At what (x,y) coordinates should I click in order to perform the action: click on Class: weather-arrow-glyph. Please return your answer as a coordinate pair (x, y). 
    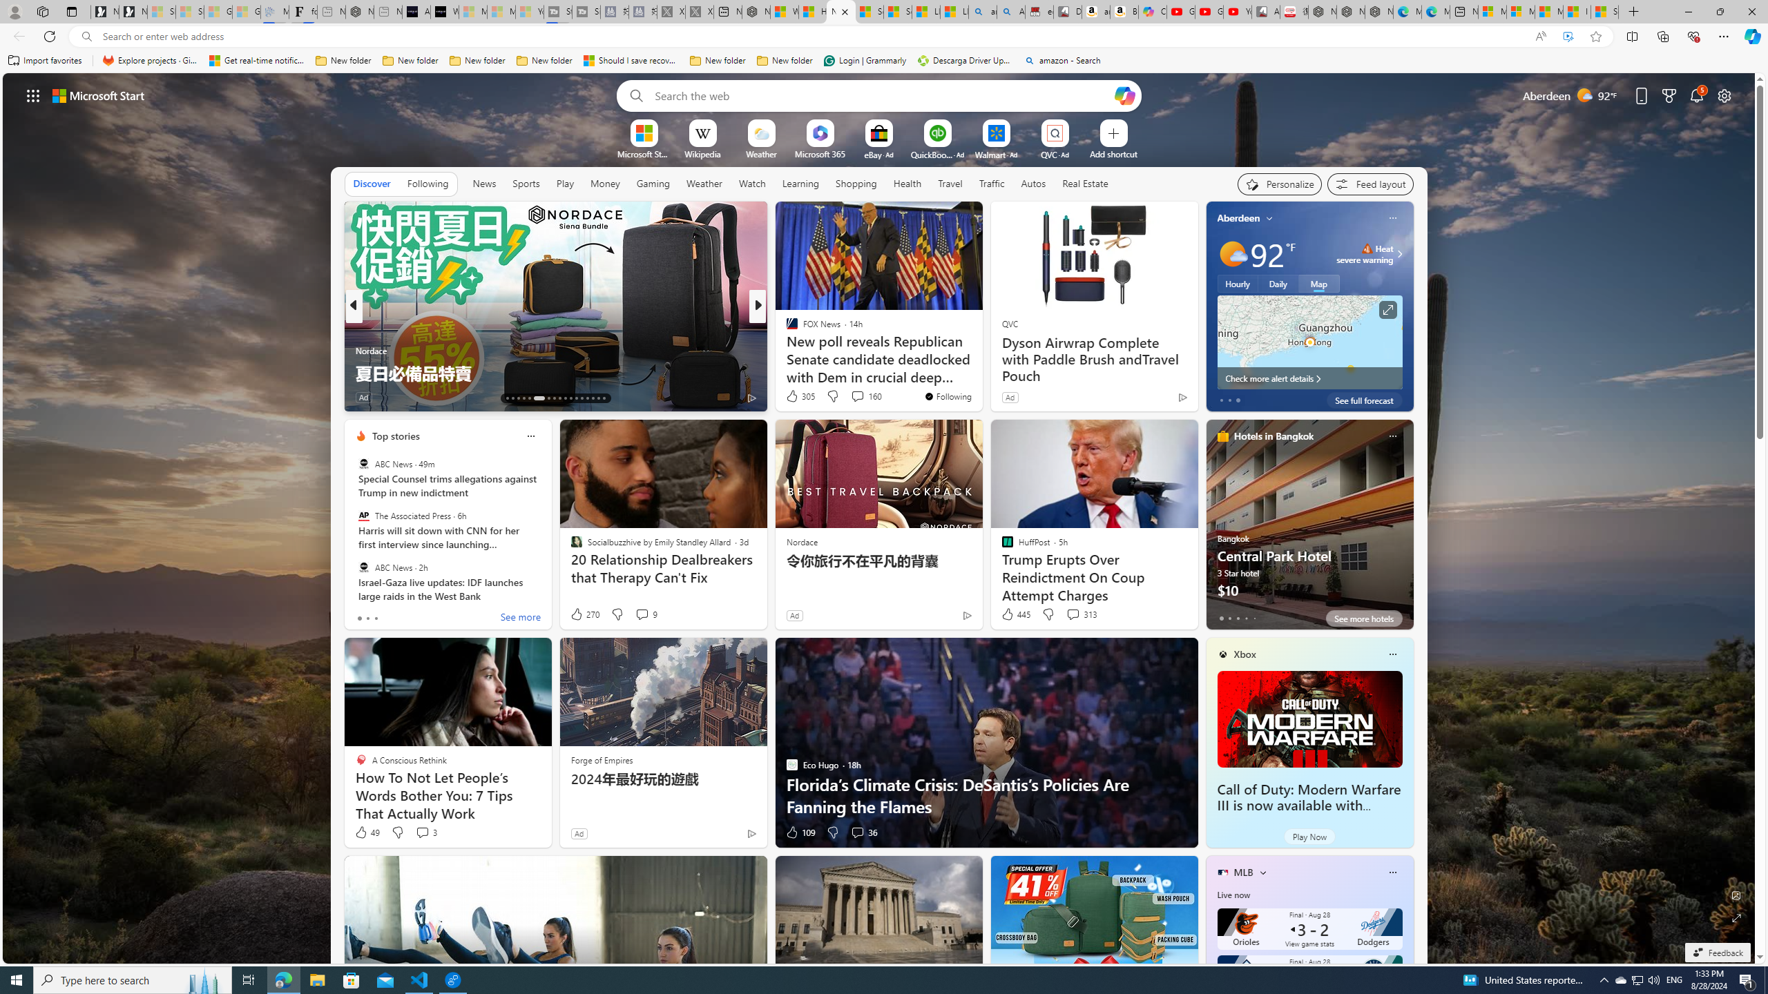
    Looking at the image, I should click on (1399, 254).